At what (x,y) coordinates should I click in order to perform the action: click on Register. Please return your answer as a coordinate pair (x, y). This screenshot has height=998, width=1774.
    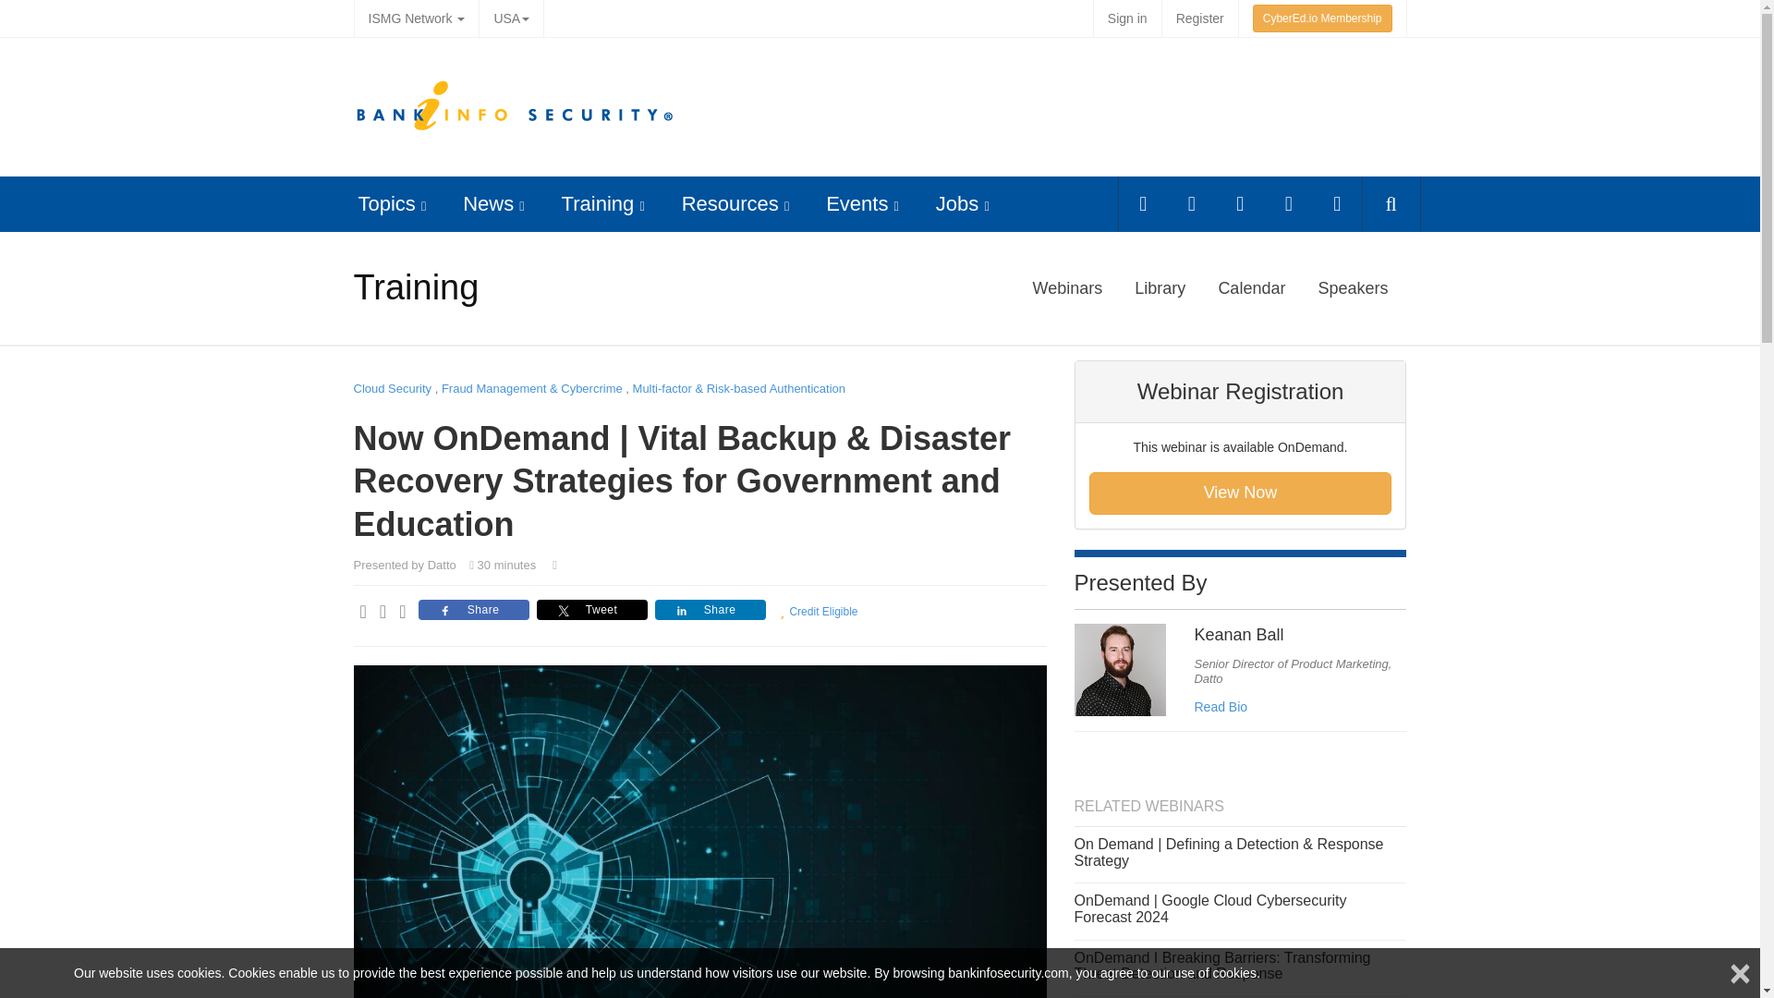
    Looking at the image, I should click on (1199, 18).